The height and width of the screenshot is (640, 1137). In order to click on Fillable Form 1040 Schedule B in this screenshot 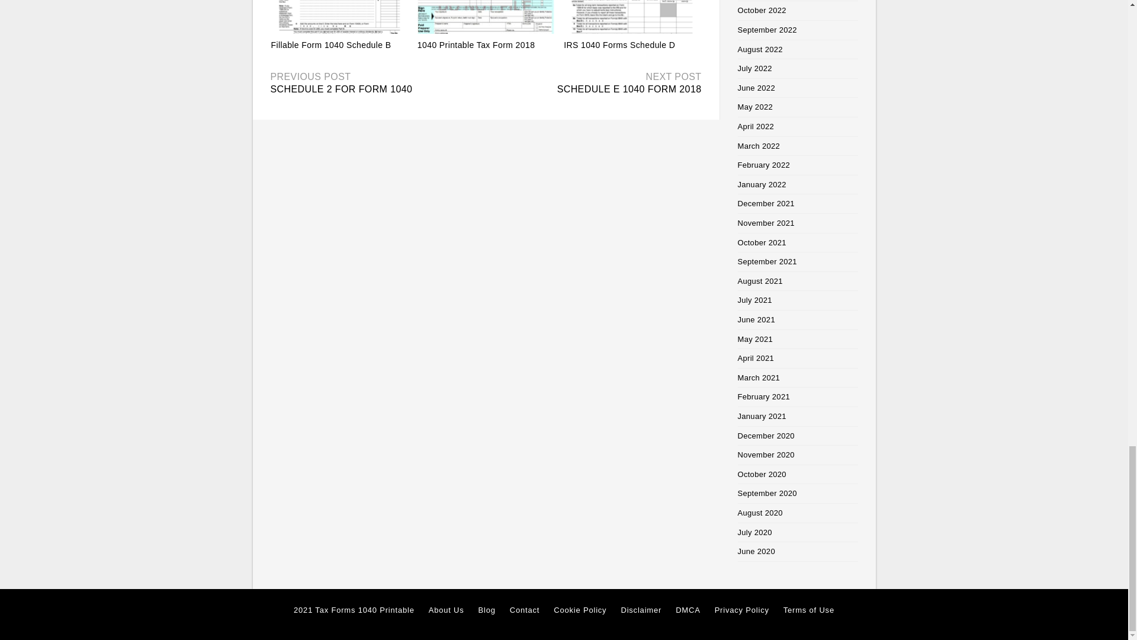, I will do `click(340, 17)`.